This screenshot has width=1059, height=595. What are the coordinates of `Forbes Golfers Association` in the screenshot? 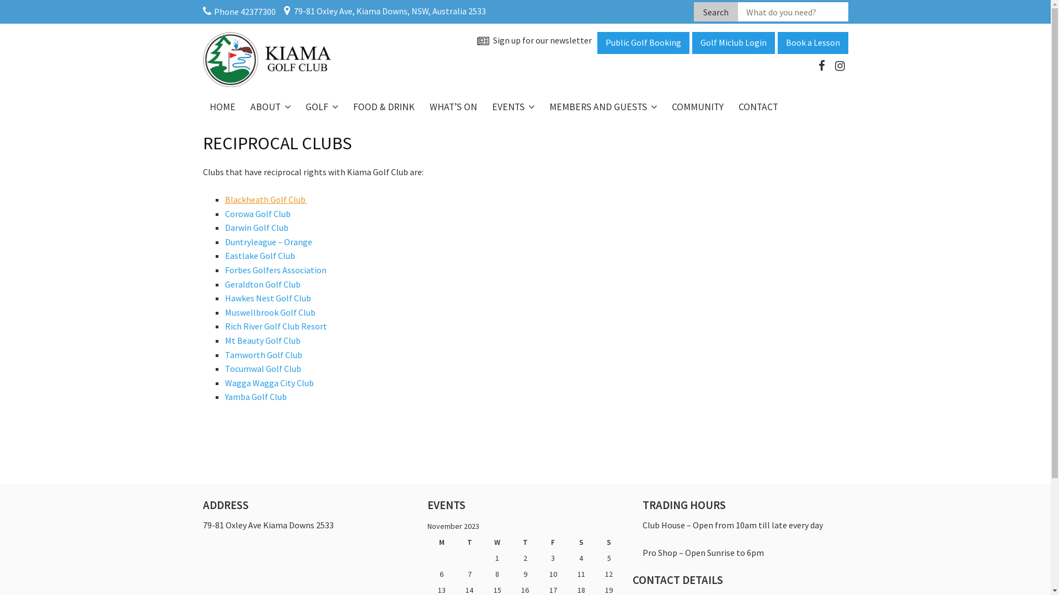 It's located at (276, 270).